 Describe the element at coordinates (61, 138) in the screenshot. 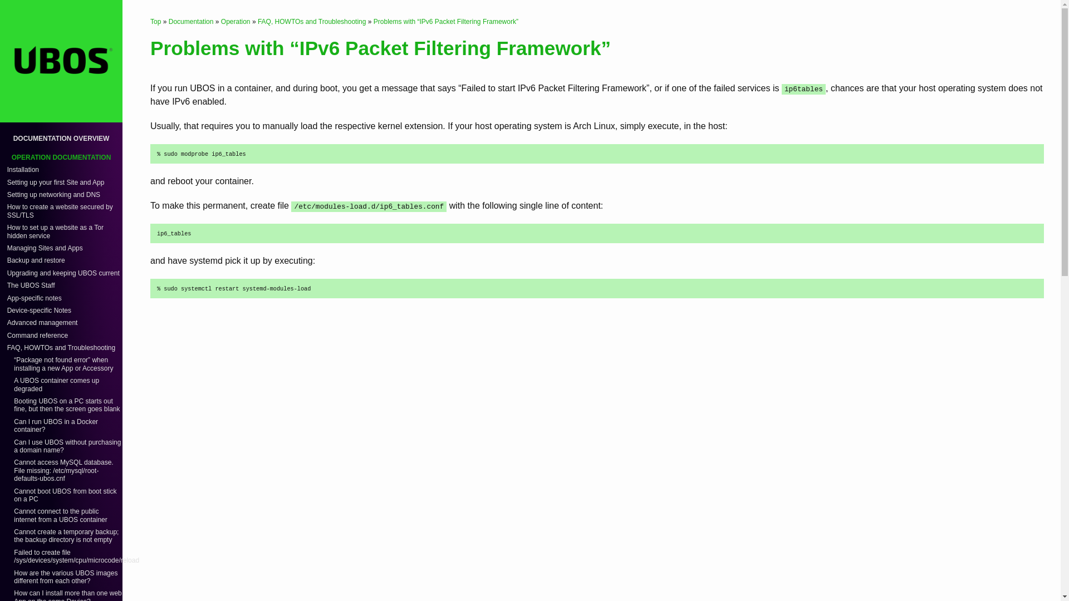

I see `DOCUMENTATION OVERVIEW` at that location.